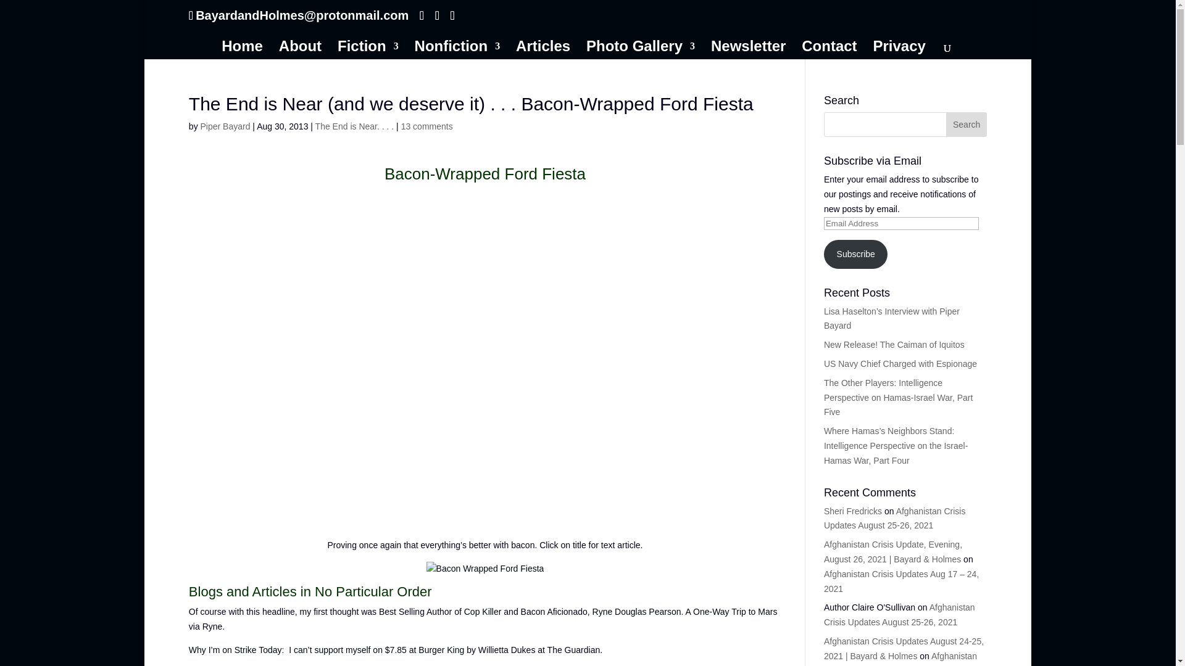 Image resolution: width=1185 pixels, height=666 pixels. Describe the element at coordinates (641, 51) in the screenshot. I see `Photo Gallery` at that location.